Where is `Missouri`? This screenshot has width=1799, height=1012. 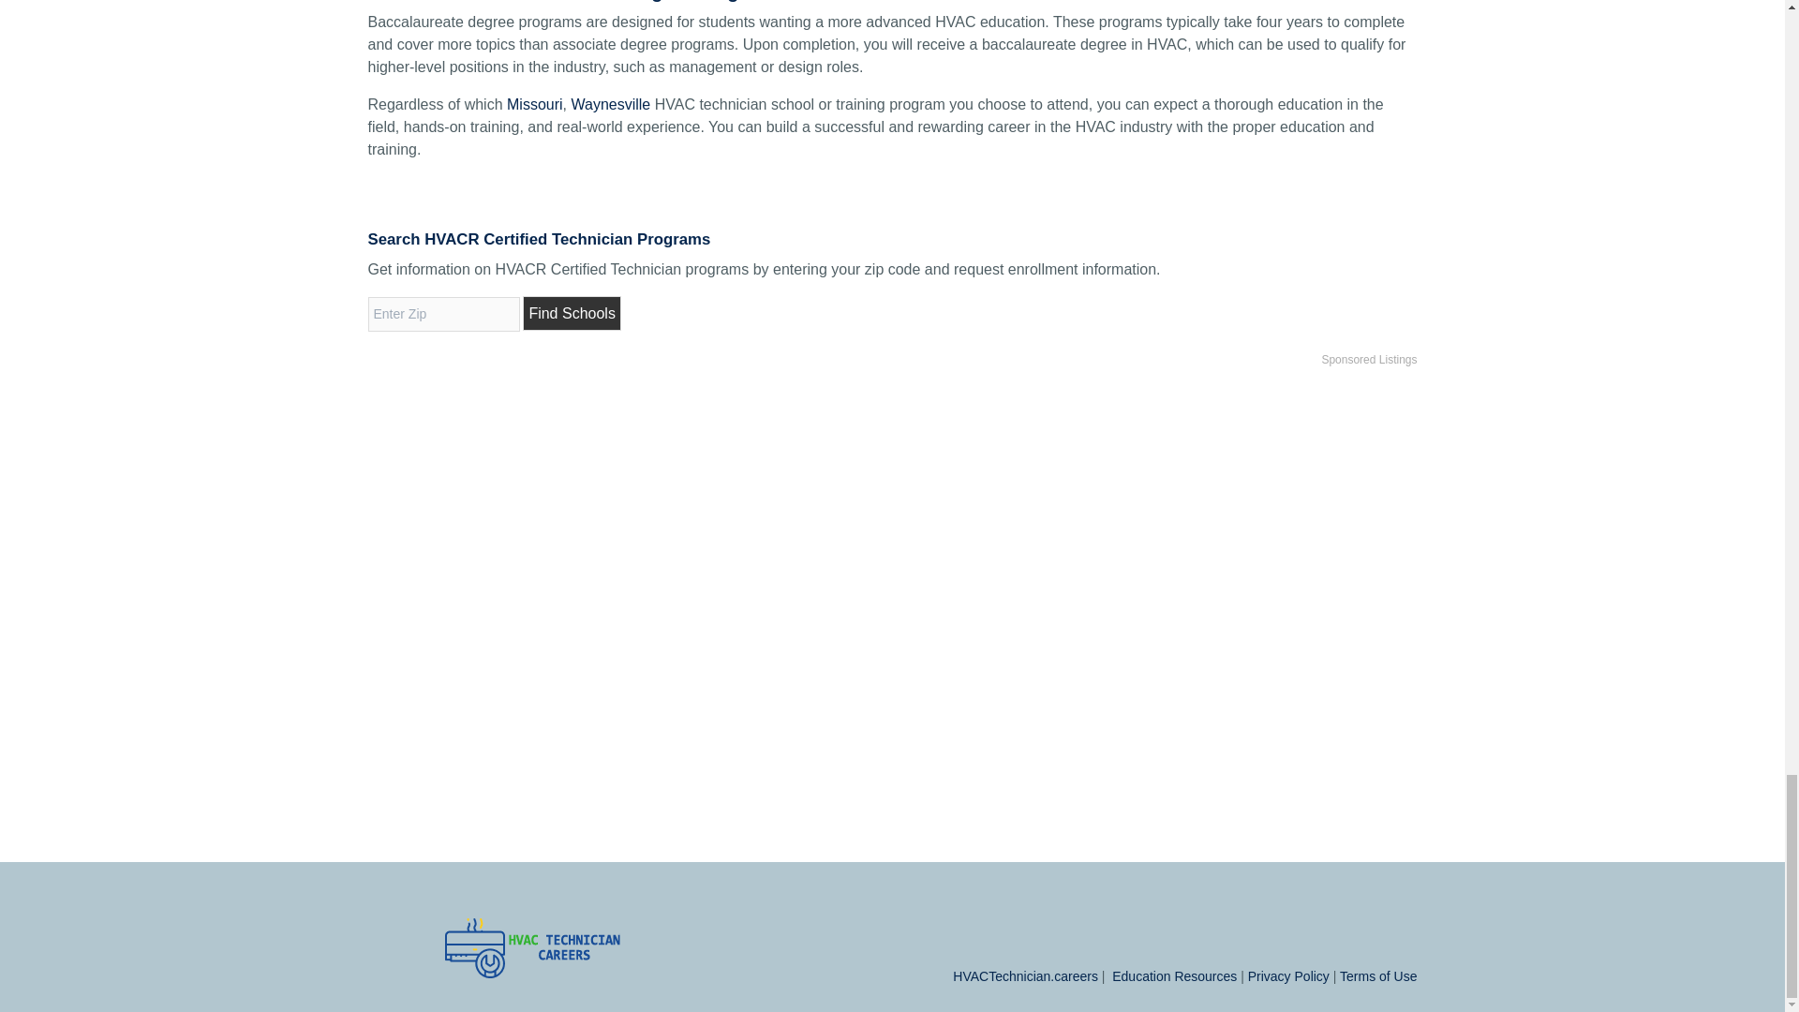 Missouri is located at coordinates (534, 103).